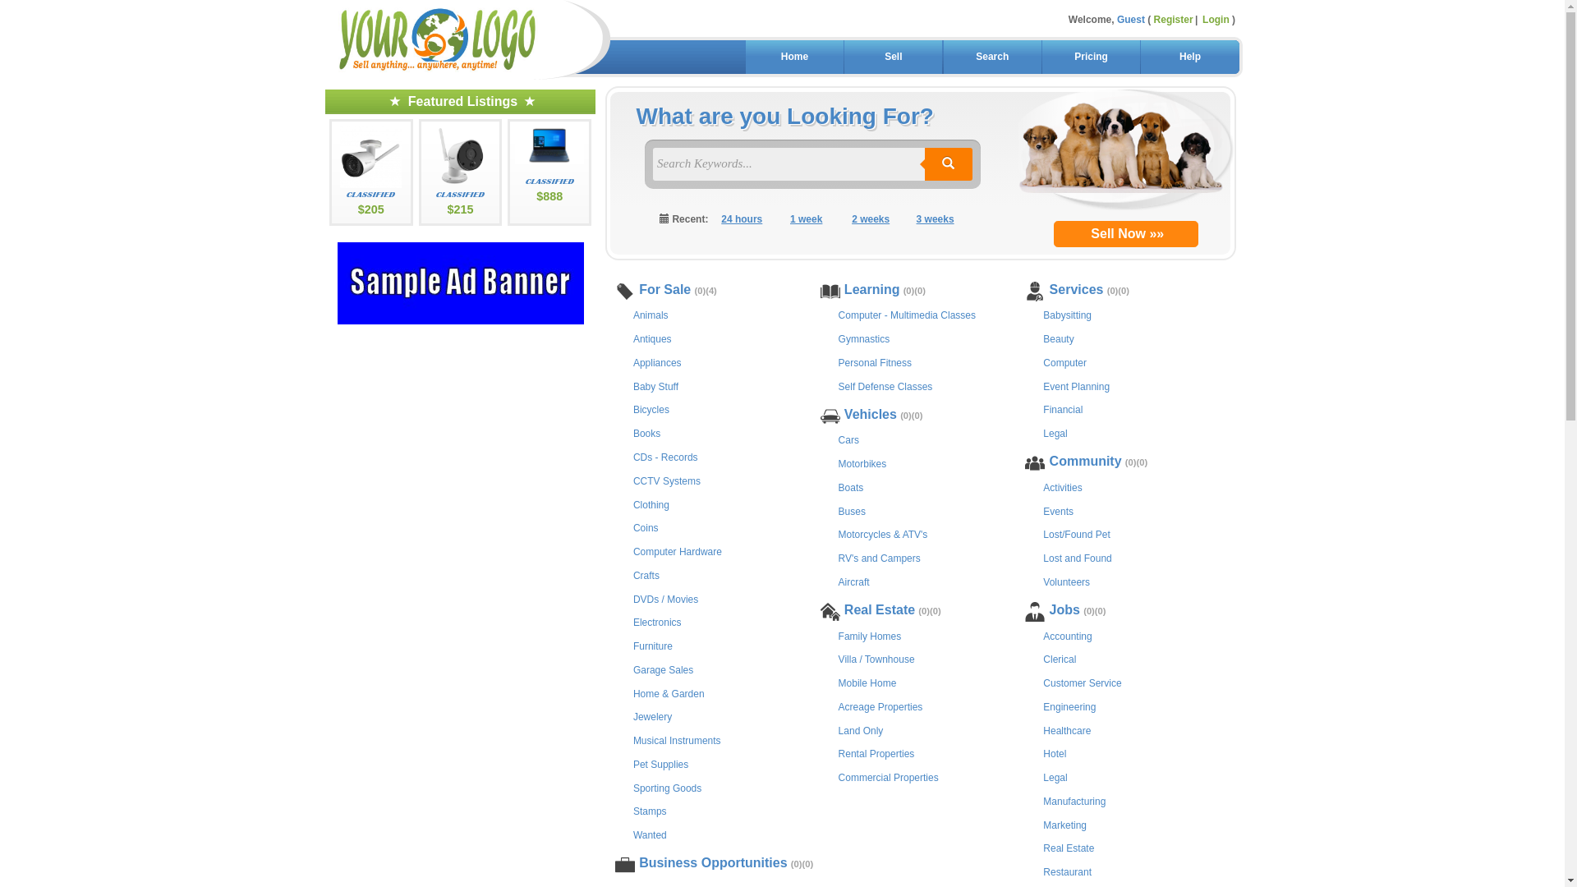 The width and height of the screenshot is (1577, 887). Describe the element at coordinates (646, 527) in the screenshot. I see `Coins` at that location.